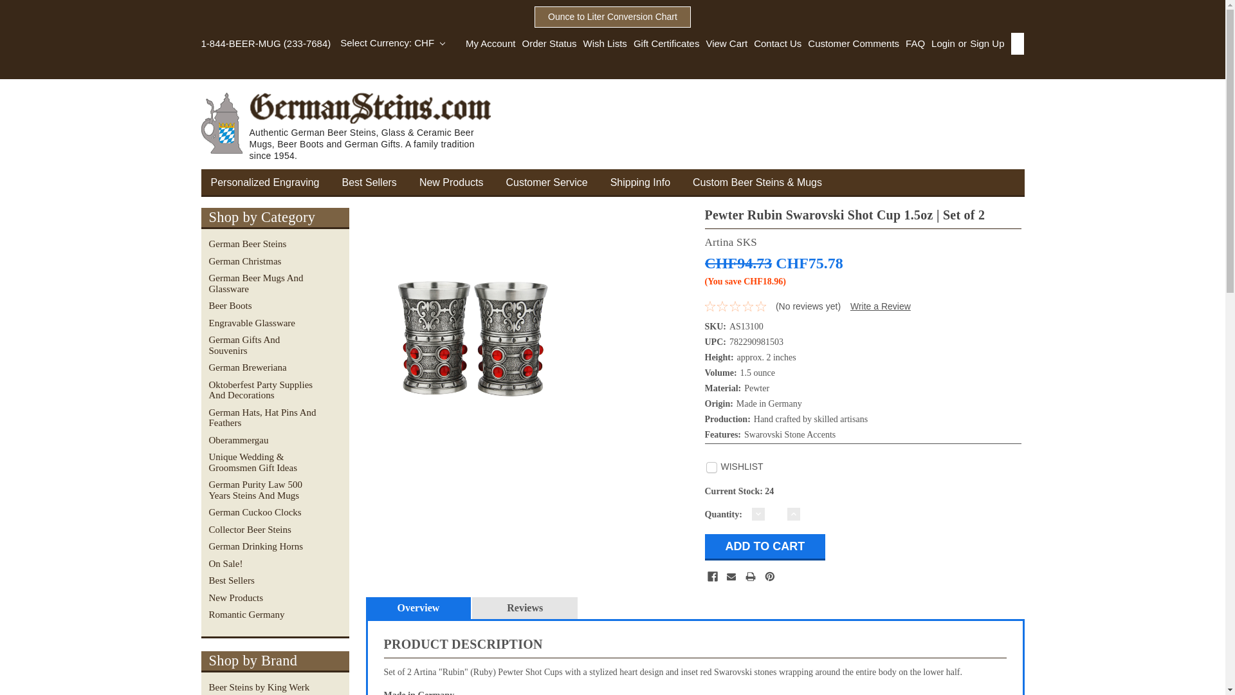 This screenshot has width=1235, height=695. What do you see at coordinates (392, 42) in the screenshot?
I see `Select Currency: CHF` at bounding box center [392, 42].